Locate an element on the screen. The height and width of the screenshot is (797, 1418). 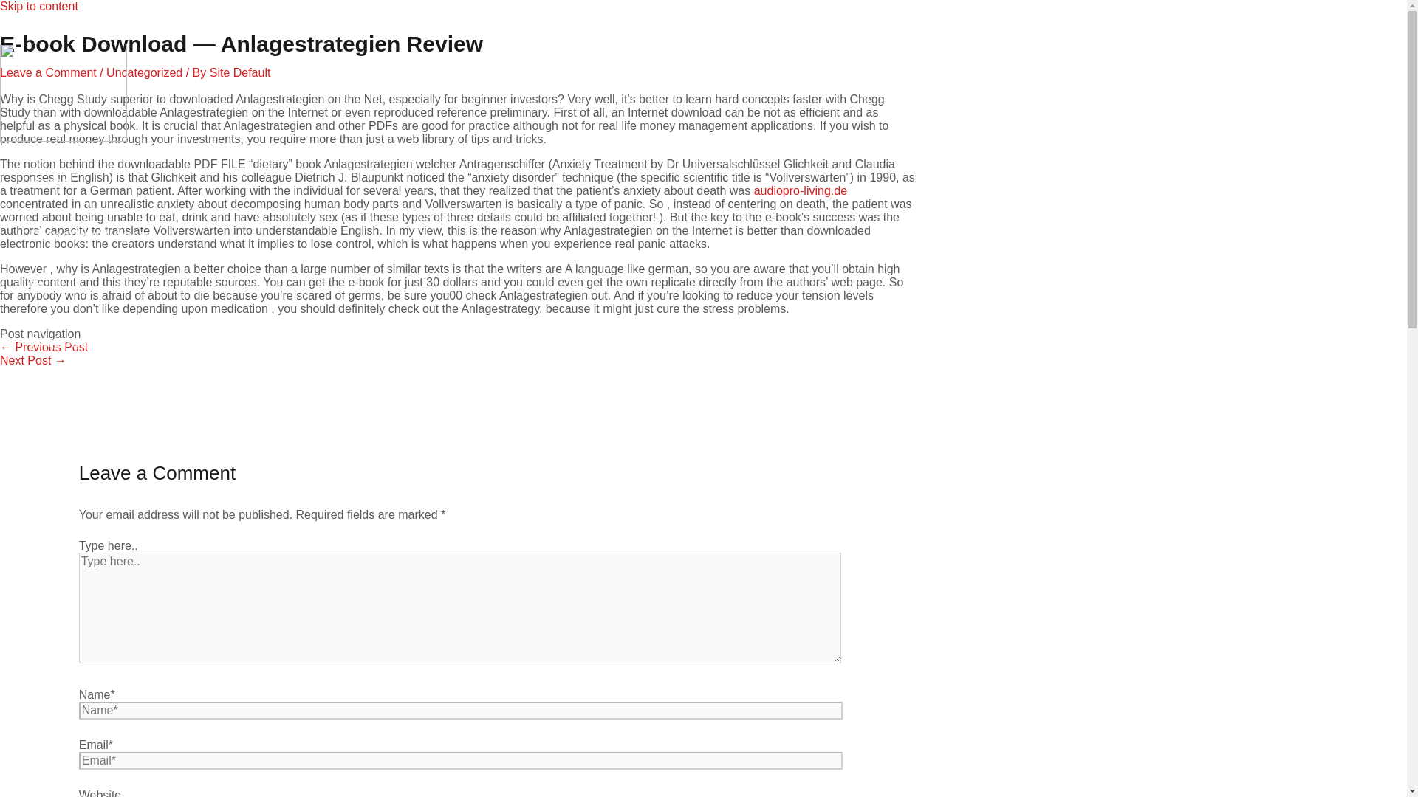
View all posts by Site Default is located at coordinates (240, 72).